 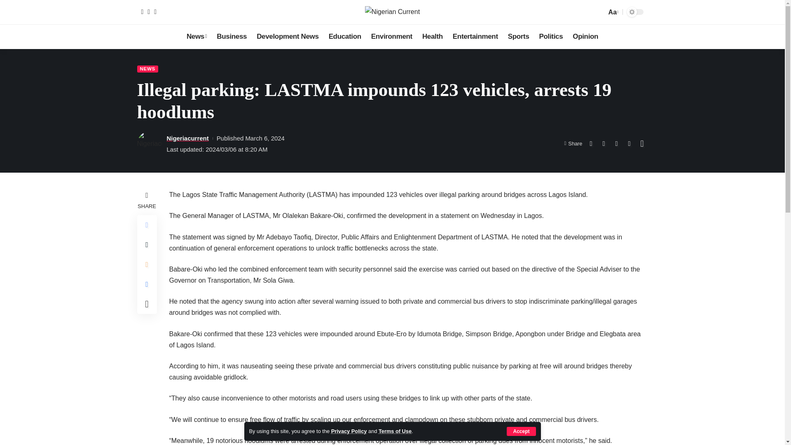 What do you see at coordinates (391, 36) in the screenshot?
I see `Environment` at bounding box center [391, 36].